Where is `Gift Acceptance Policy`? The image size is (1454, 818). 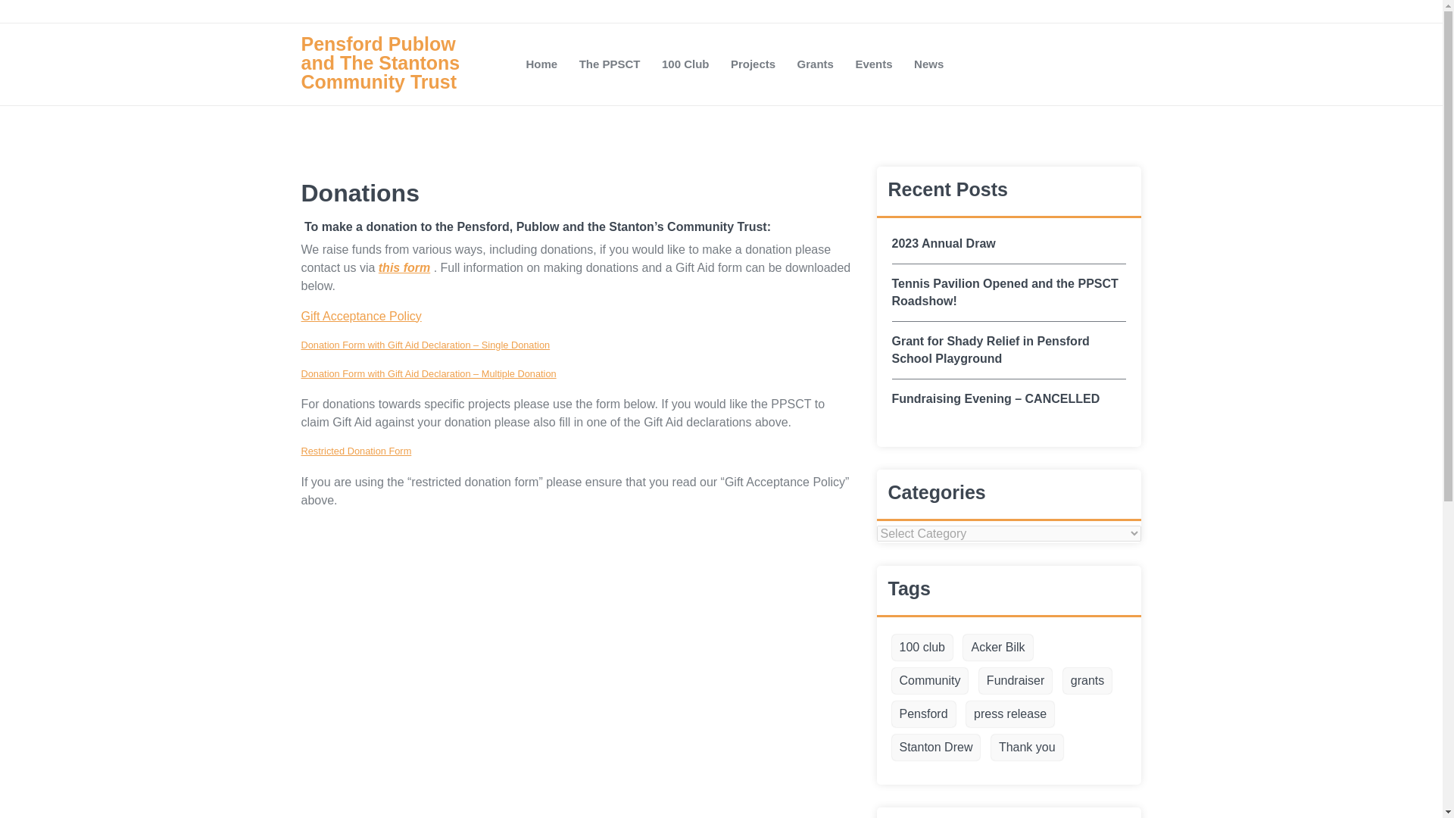 Gift Acceptance Policy is located at coordinates (360, 316).